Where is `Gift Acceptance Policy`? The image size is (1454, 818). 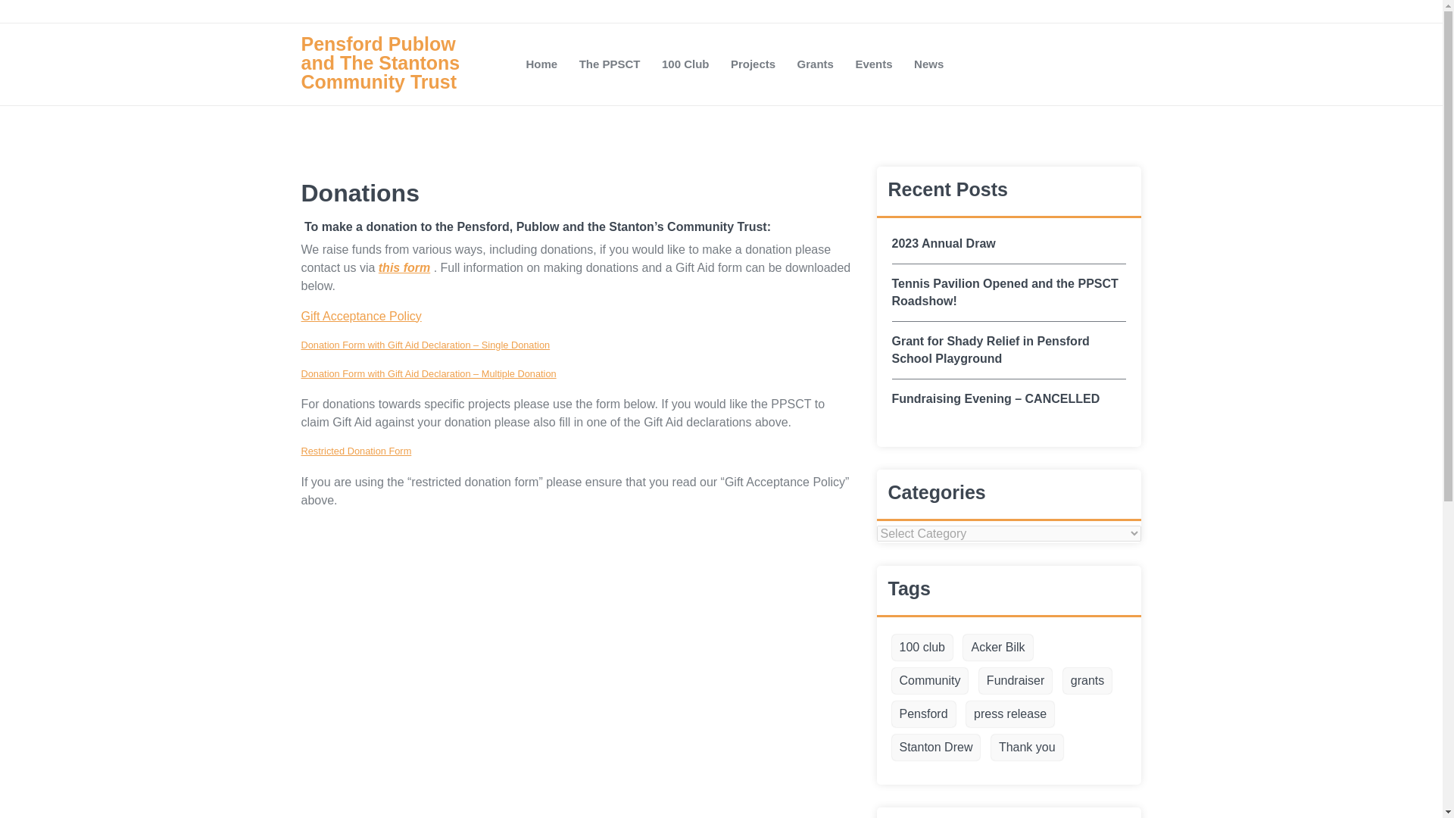 Gift Acceptance Policy is located at coordinates (360, 316).